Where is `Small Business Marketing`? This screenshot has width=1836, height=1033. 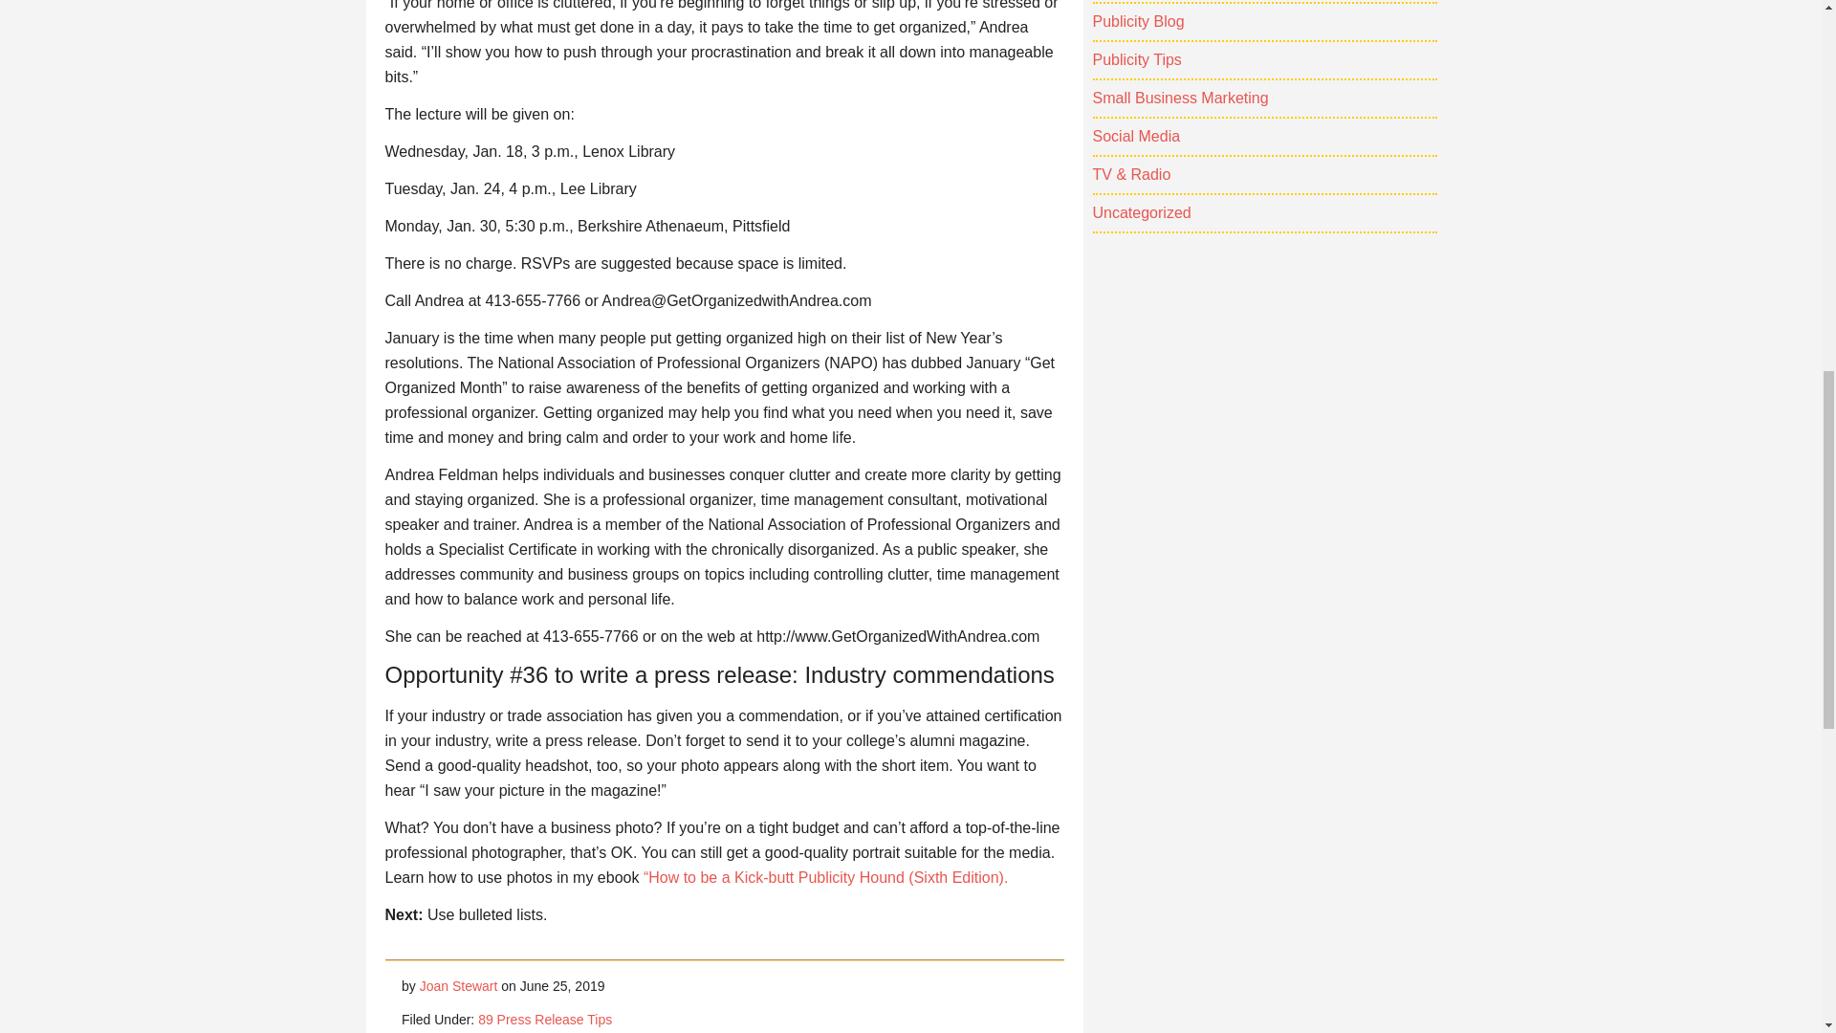
Small Business Marketing is located at coordinates (1180, 98).